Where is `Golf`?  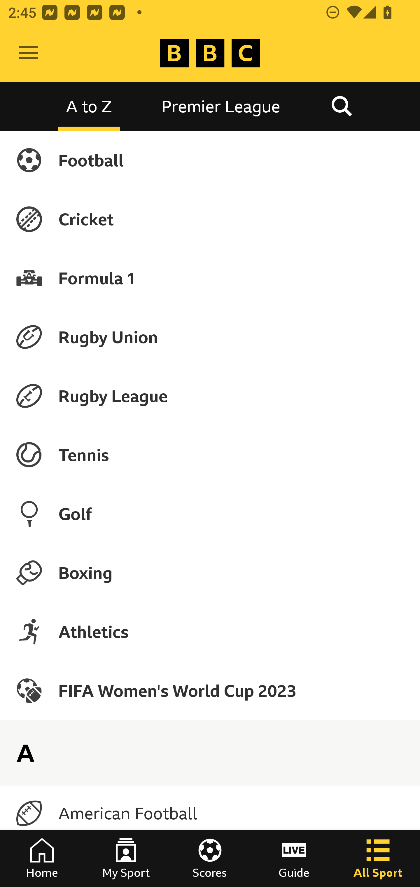
Golf is located at coordinates (210, 514).